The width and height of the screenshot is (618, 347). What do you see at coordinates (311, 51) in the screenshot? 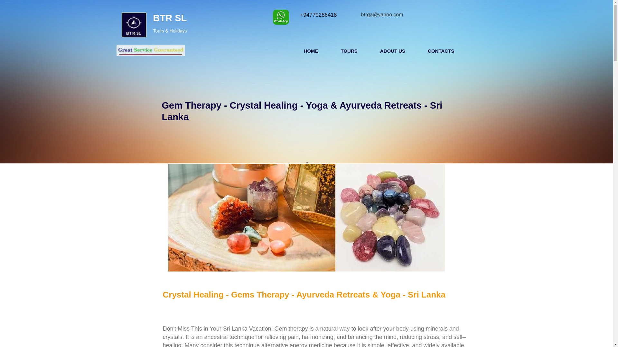
I see `HOME` at bounding box center [311, 51].